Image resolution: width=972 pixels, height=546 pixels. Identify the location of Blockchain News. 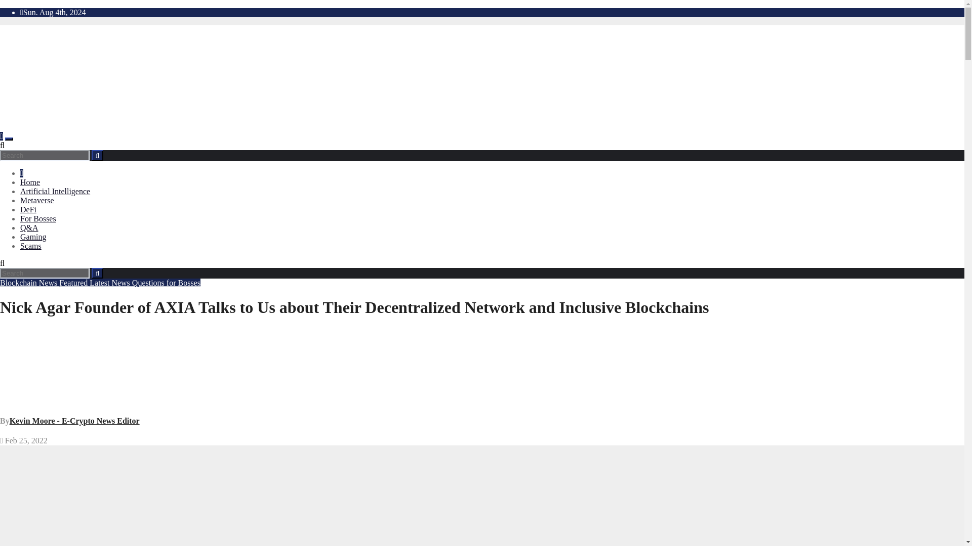
(29, 283).